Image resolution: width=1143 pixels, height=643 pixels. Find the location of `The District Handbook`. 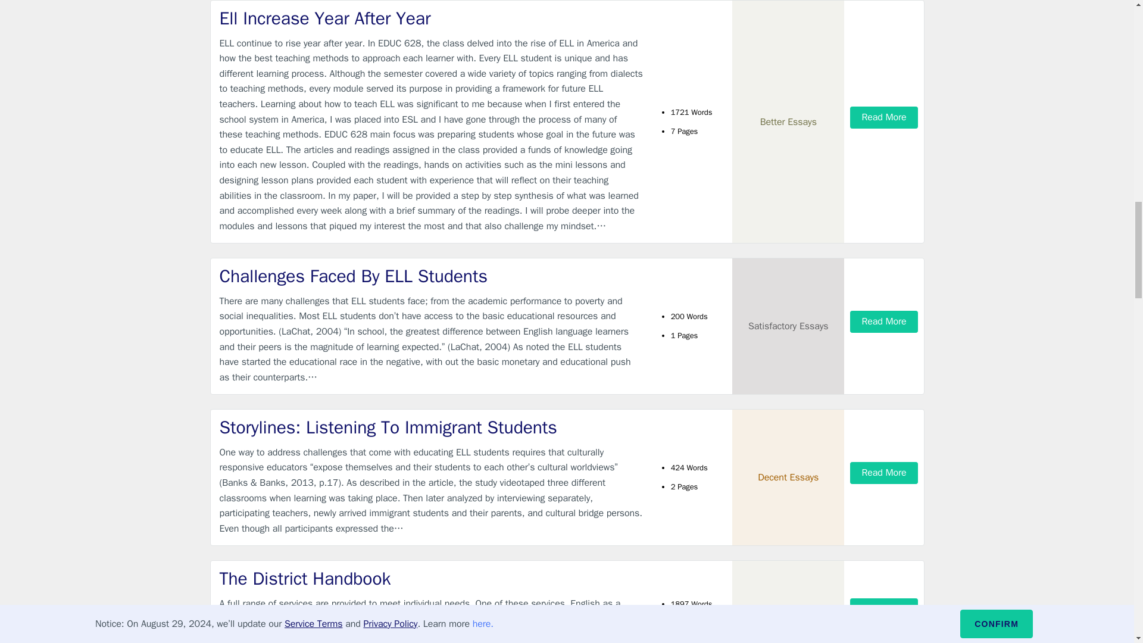

The District Handbook is located at coordinates (431, 579).